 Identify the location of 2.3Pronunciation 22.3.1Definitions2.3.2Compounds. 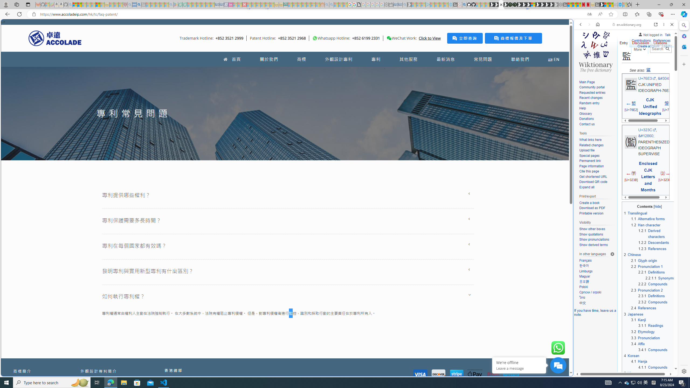
(653, 296).